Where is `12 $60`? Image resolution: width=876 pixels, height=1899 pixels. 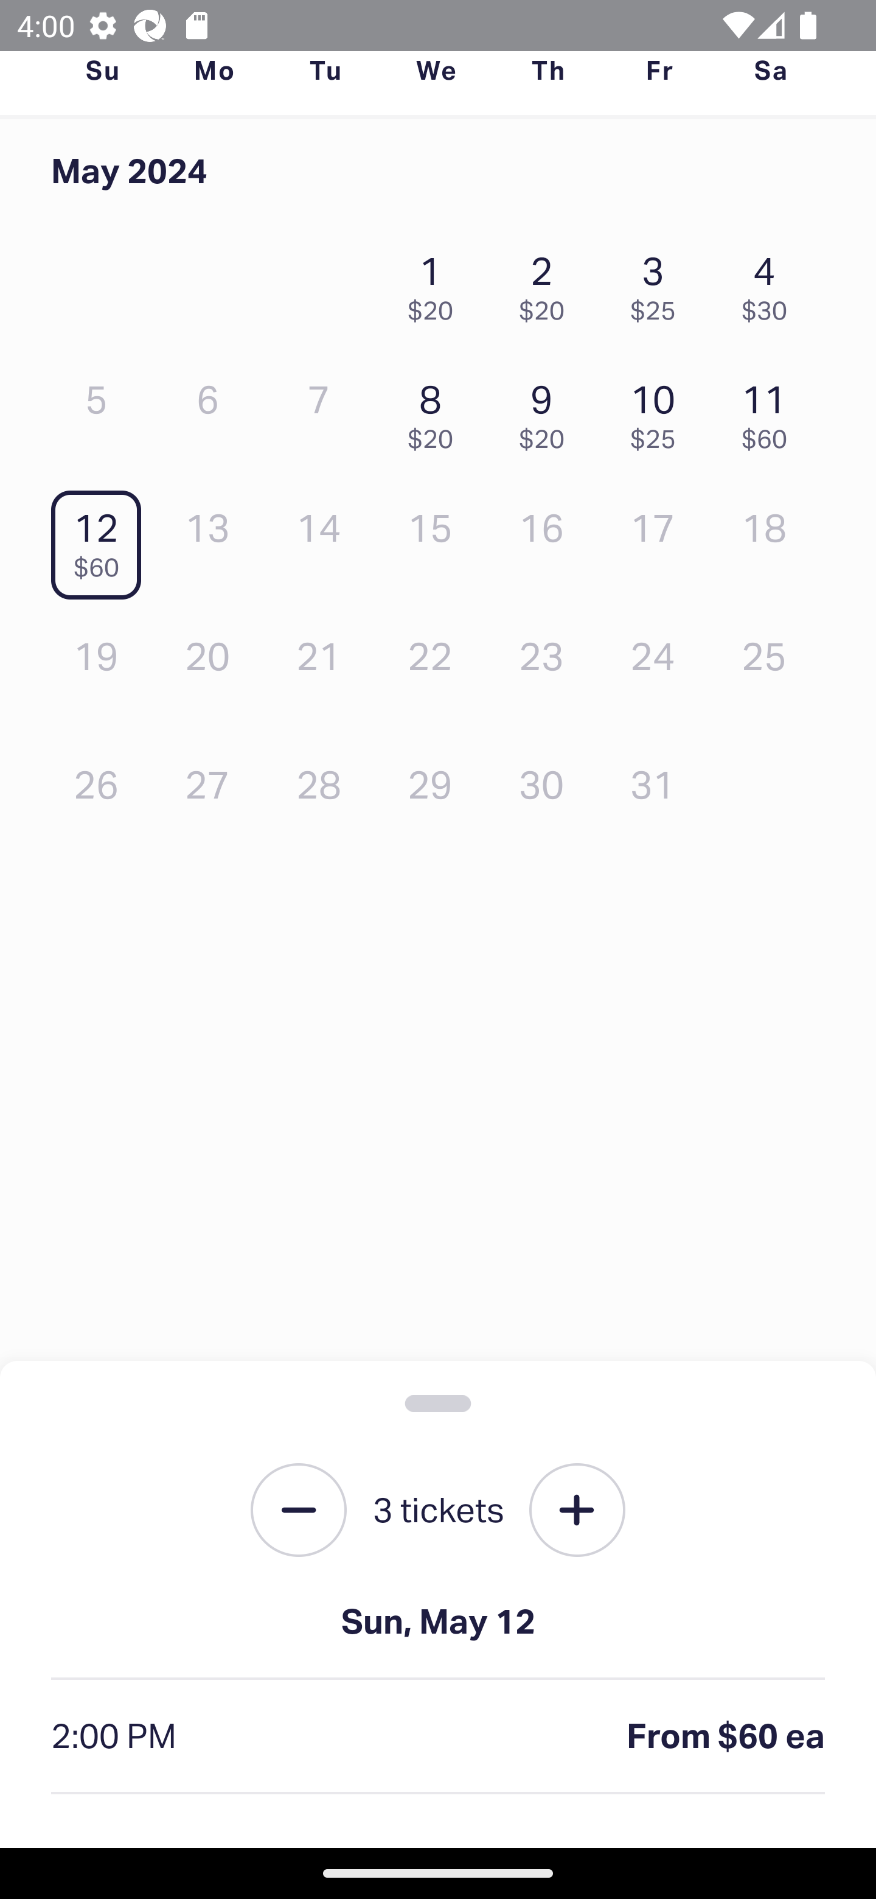 12 $60 is located at coordinates (102, 540).